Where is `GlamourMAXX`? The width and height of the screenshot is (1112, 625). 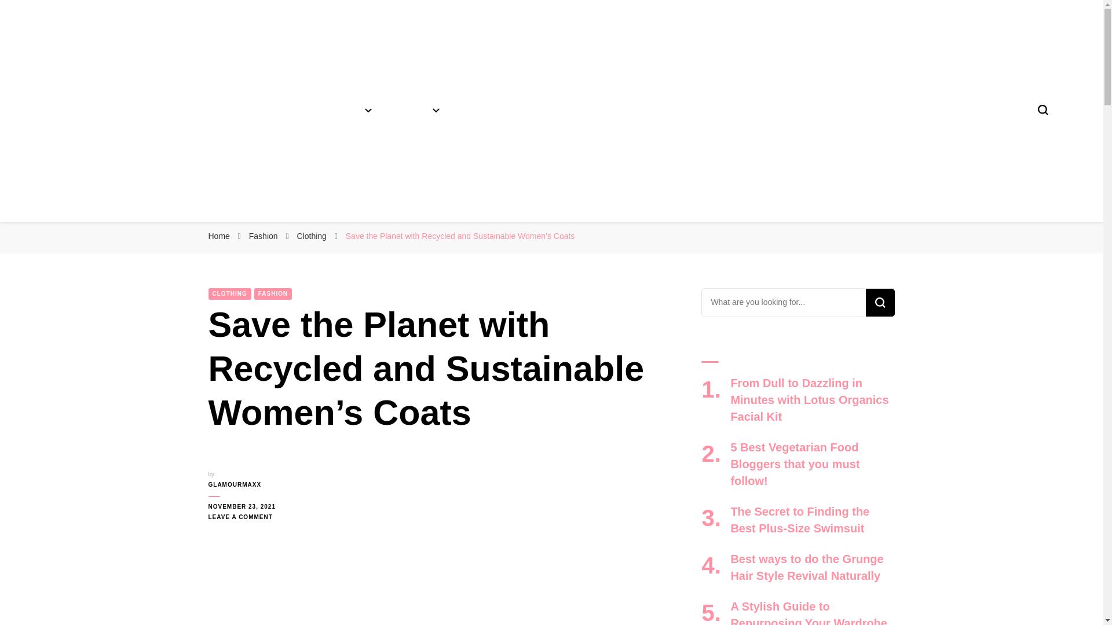 GlamourMAXX is located at coordinates (127, 225).